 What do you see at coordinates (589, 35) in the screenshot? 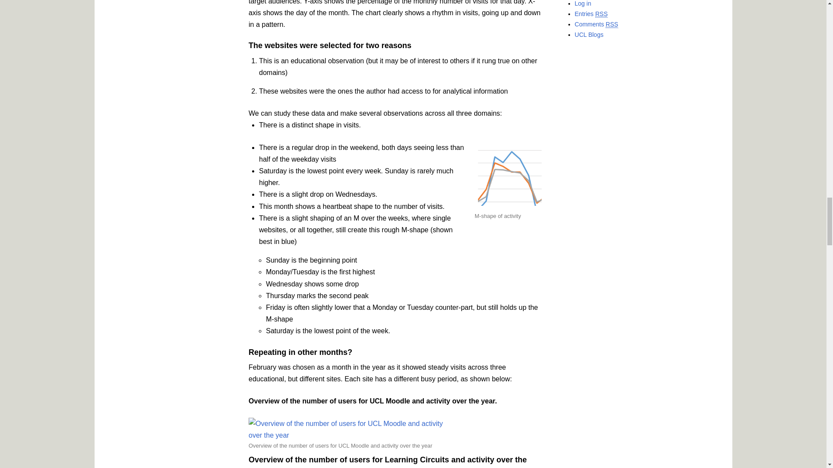
I see `Powered by UCL Blogs` at bounding box center [589, 35].